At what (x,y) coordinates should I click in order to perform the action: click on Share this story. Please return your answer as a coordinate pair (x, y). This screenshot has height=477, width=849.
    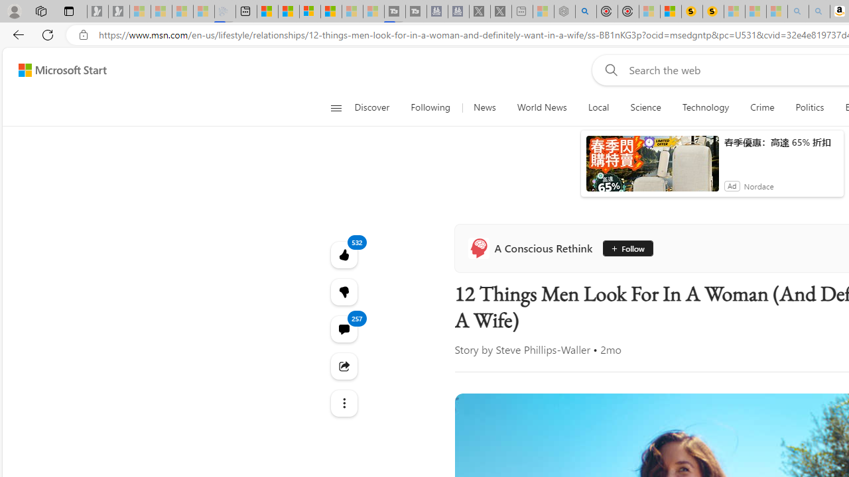
    Looking at the image, I should click on (344, 366).